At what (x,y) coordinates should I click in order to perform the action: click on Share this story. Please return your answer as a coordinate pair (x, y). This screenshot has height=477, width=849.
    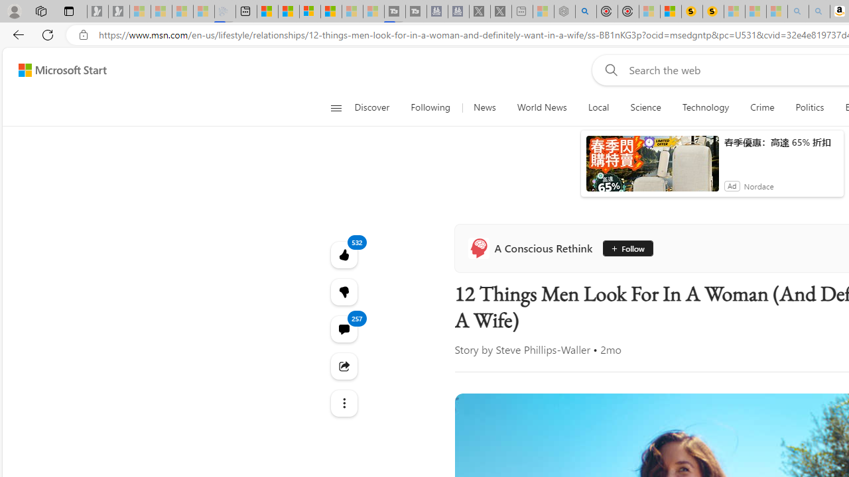
    Looking at the image, I should click on (344, 366).